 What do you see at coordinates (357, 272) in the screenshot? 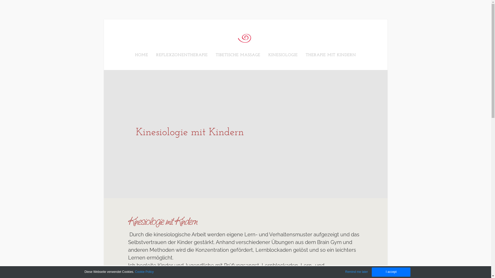
I see `Remind me later` at bounding box center [357, 272].